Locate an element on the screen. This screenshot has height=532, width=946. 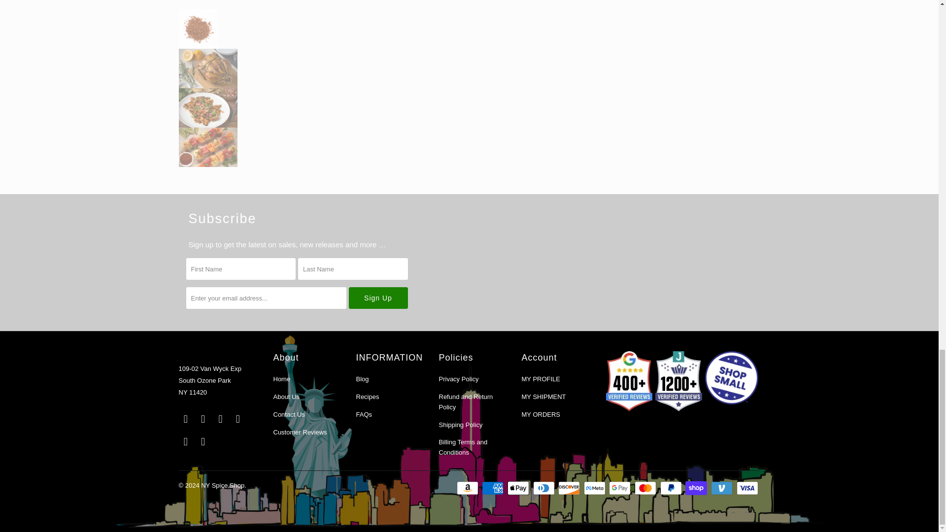
Shop Pay is located at coordinates (697, 488).